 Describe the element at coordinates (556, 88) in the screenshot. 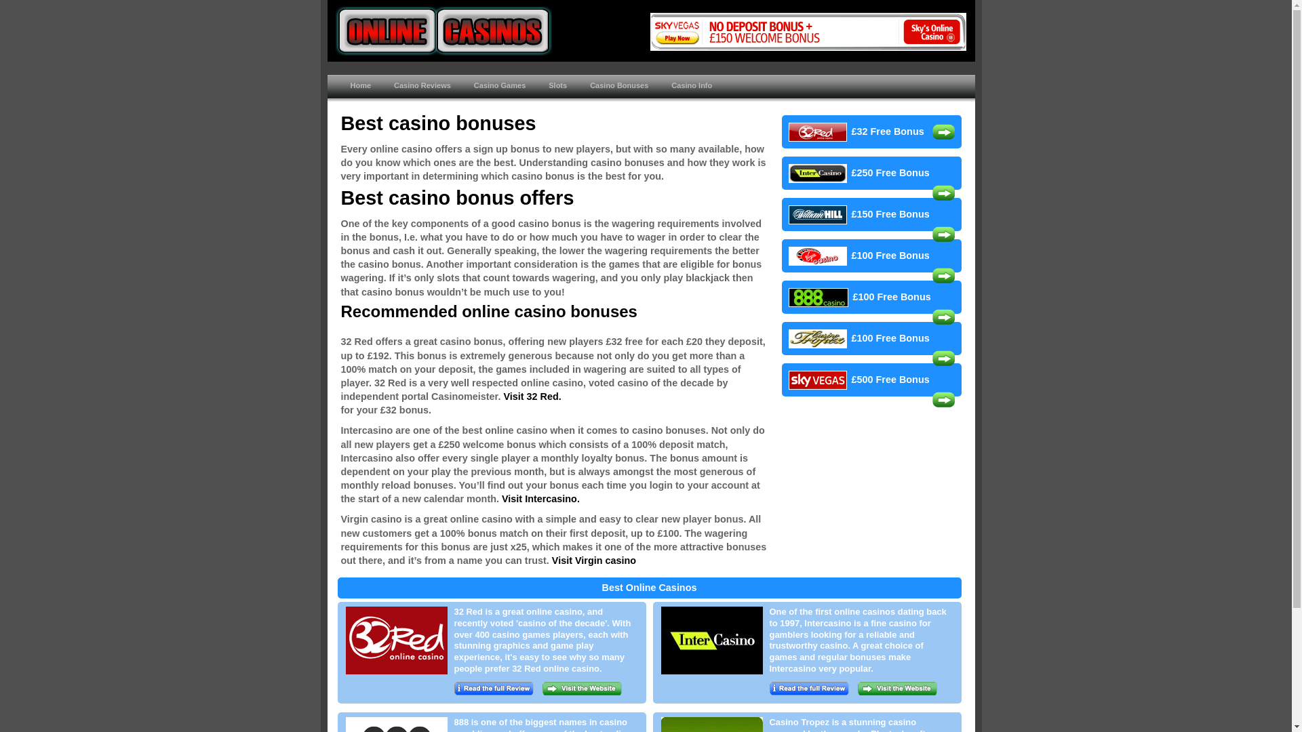

I see `Slots` at that location.